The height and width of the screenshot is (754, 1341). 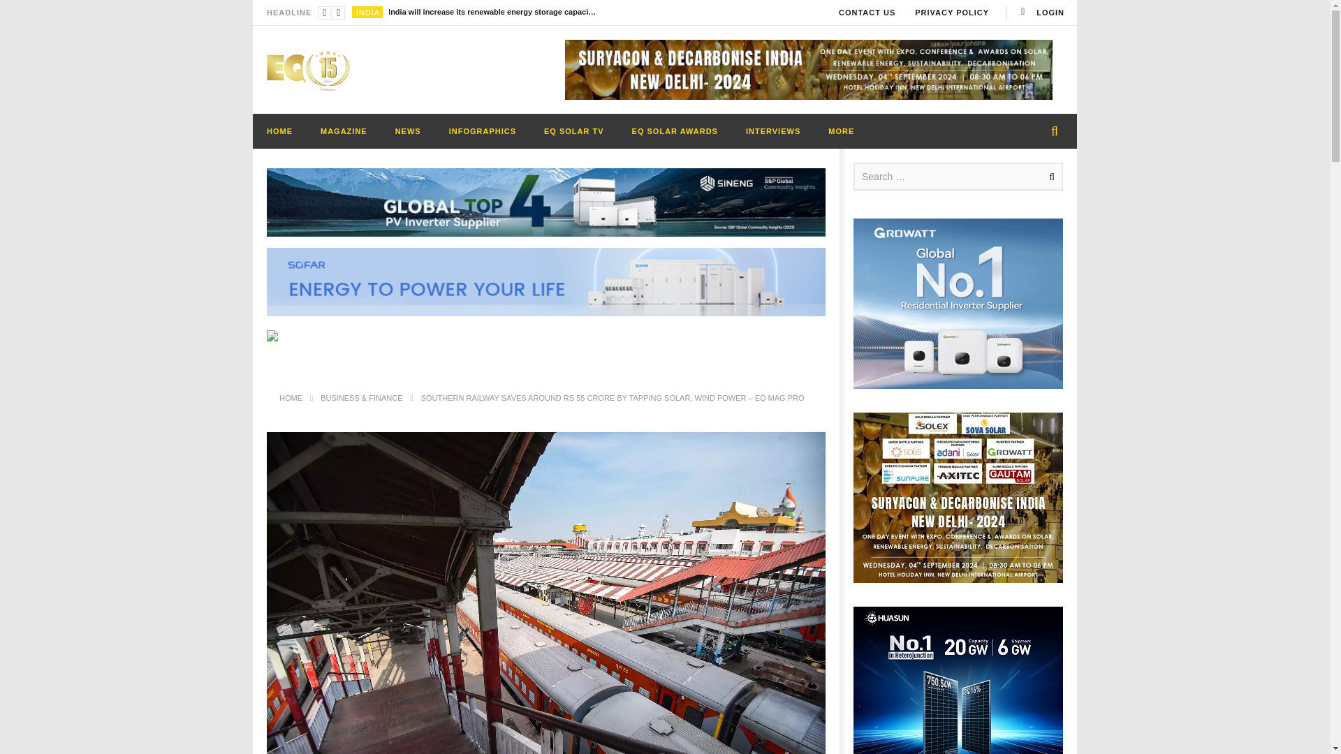 I want to click on INDIA, so click(x=367, y=12).